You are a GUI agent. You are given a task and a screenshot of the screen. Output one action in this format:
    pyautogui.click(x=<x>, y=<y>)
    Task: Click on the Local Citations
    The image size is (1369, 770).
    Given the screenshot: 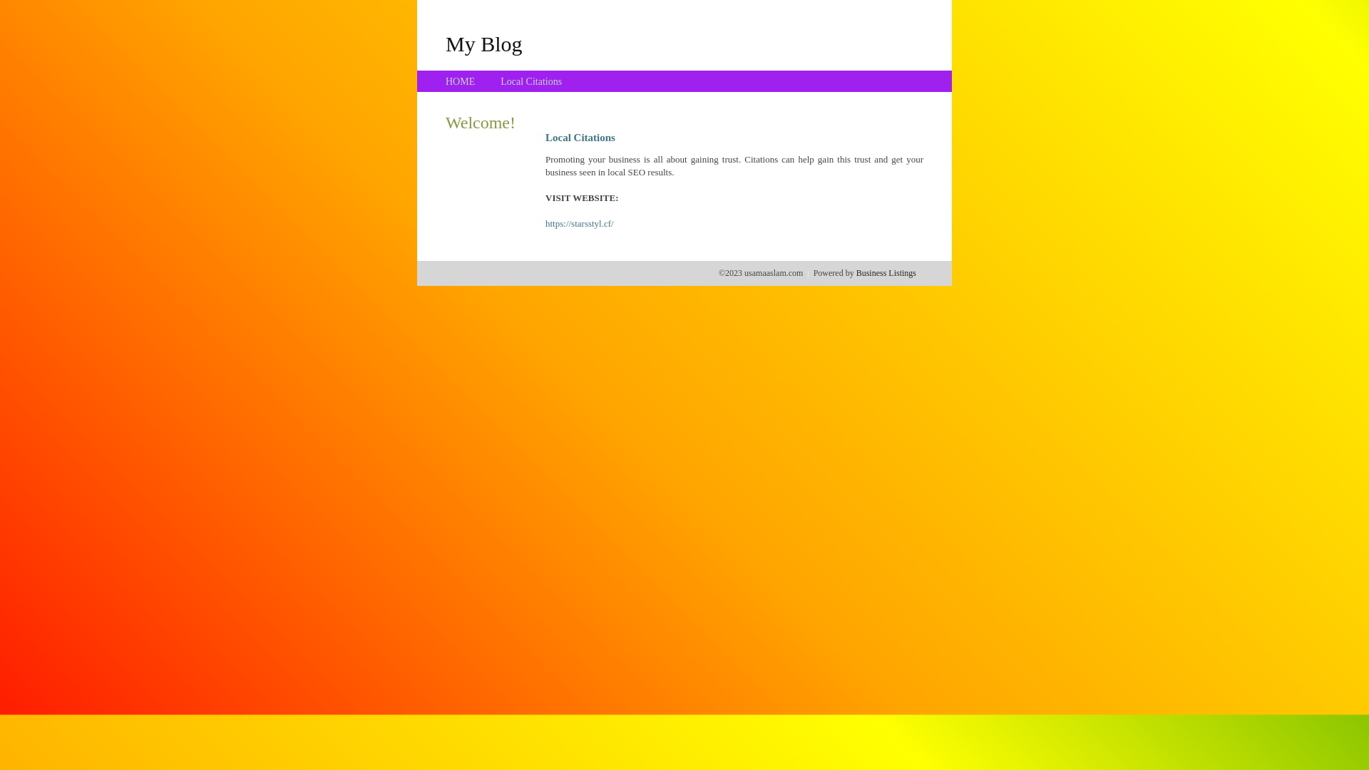 What is the action you would take?
    pyautogui.click(x=531, y=81)
    